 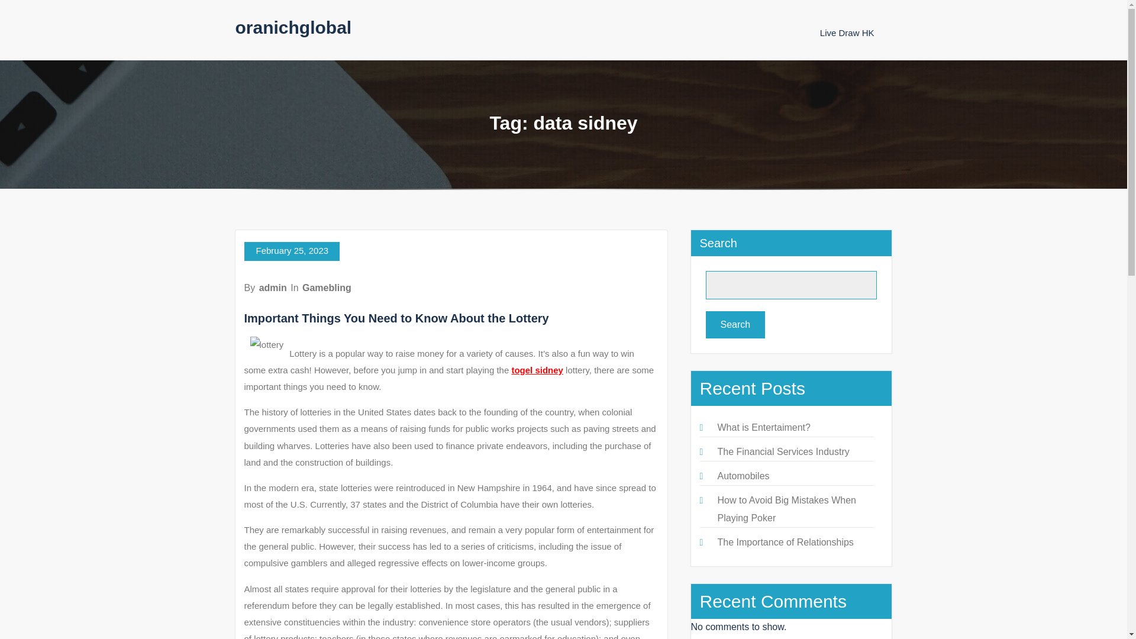 What do you see at coordinates (293, 27) in the screenshot?
I see `oranichglobal` at bounding box center [293, 27].